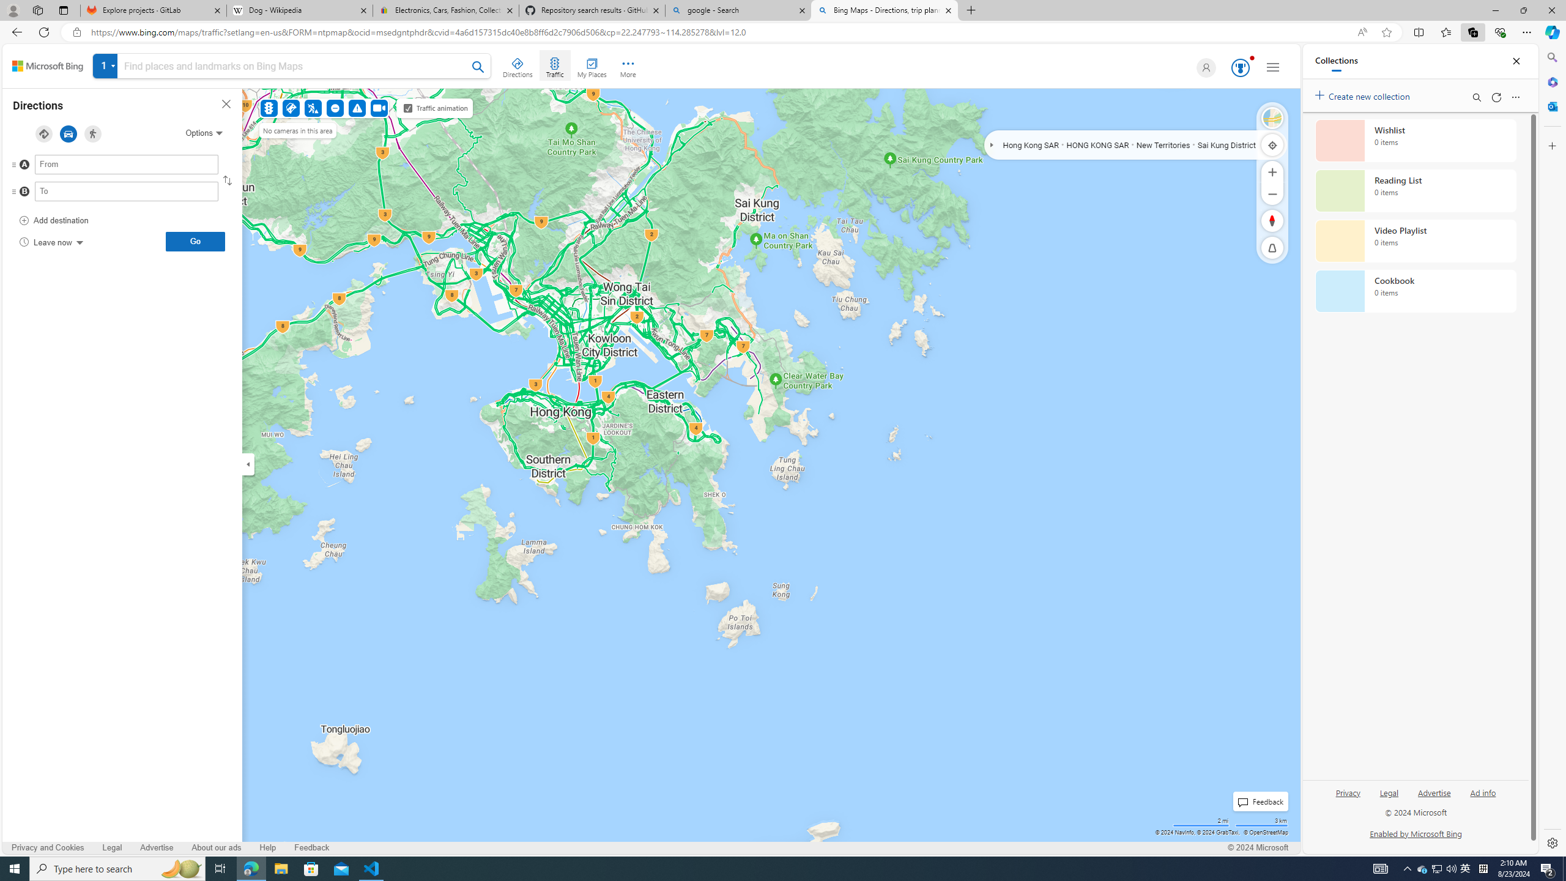  What do you see at coordinates (948, 10) in the screenshot?
I see `Close tab` at bounding box center [948, 10].